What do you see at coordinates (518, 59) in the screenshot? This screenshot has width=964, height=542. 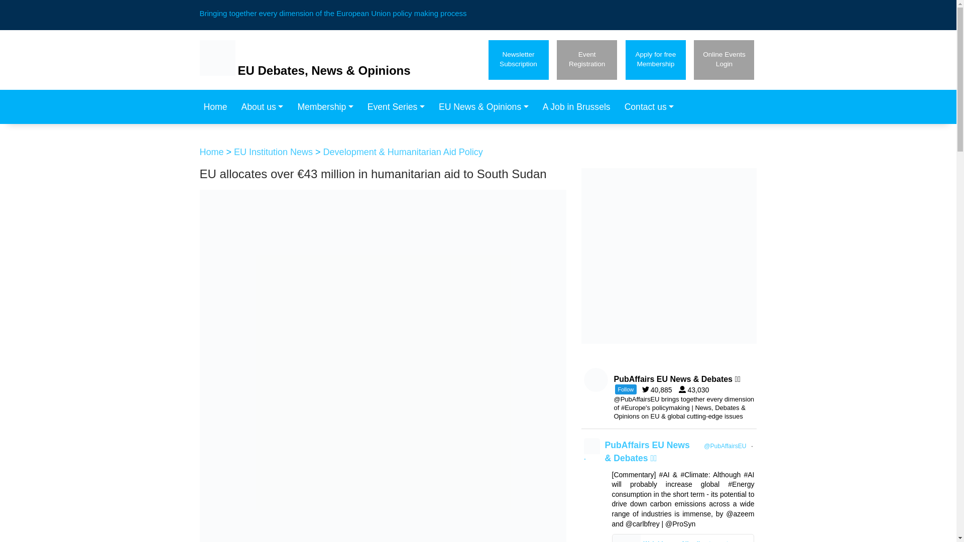 I see `Membership` at bounding box center [518, 59].